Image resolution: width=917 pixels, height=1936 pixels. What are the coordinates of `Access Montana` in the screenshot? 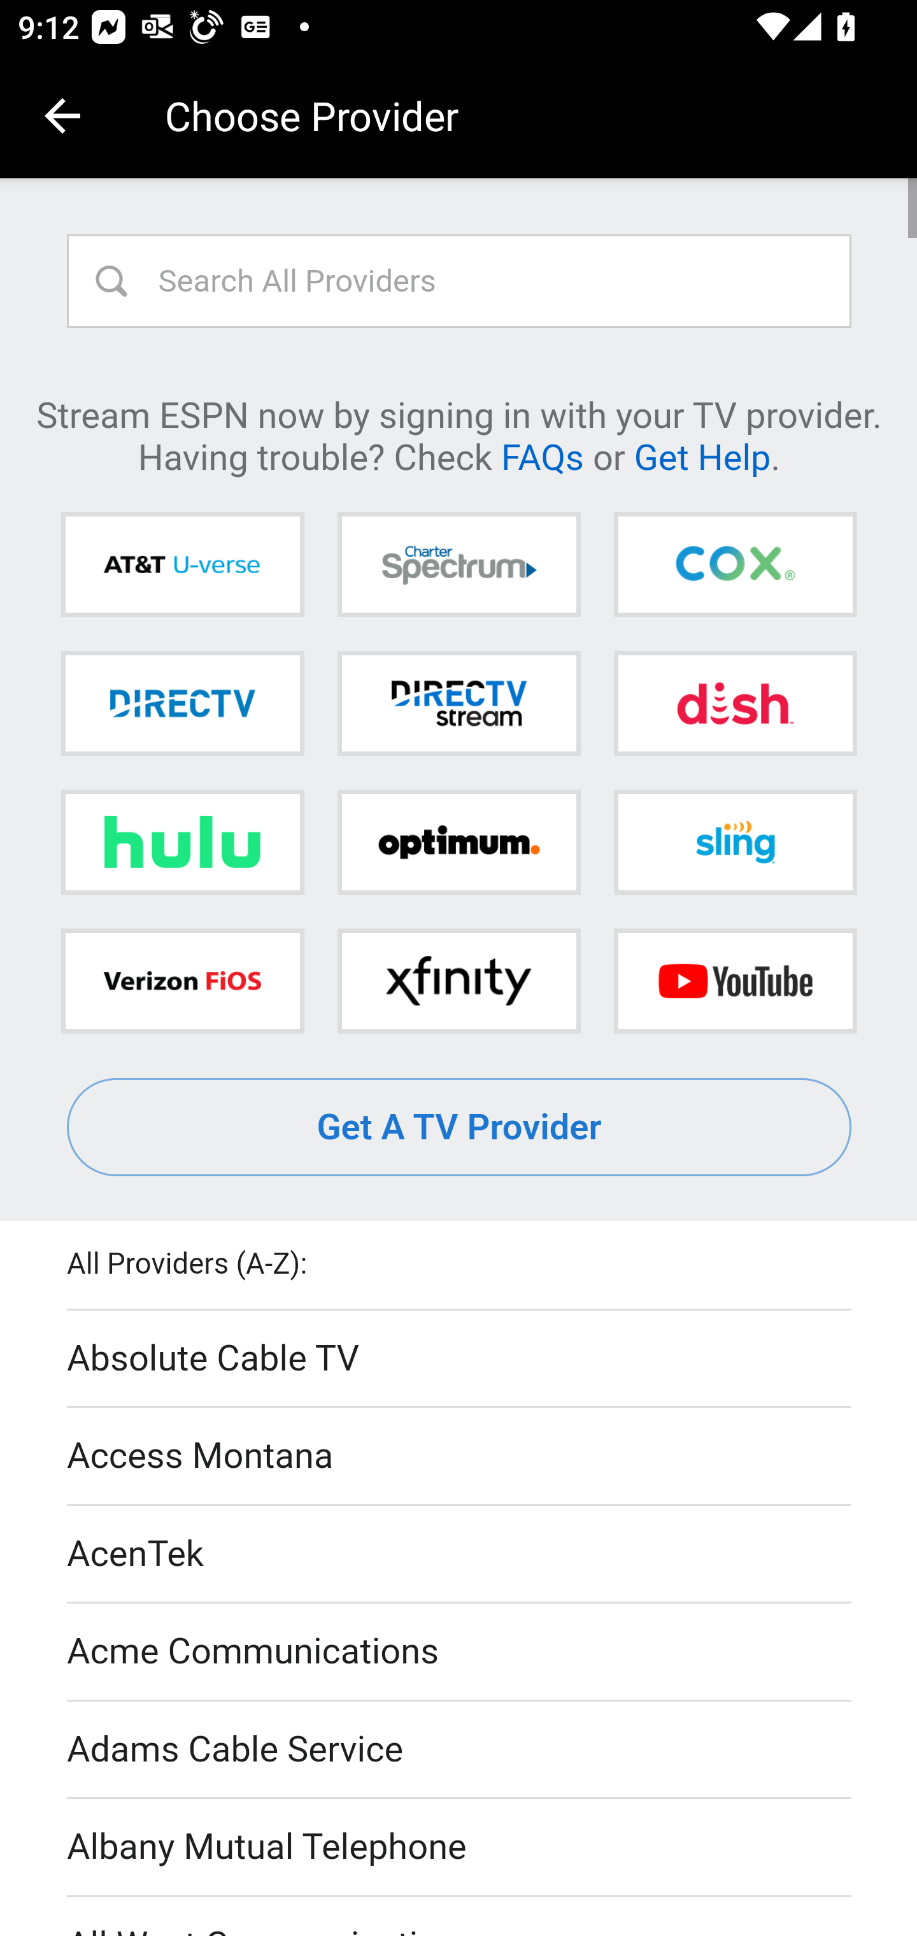 It's located at (460, 1456).